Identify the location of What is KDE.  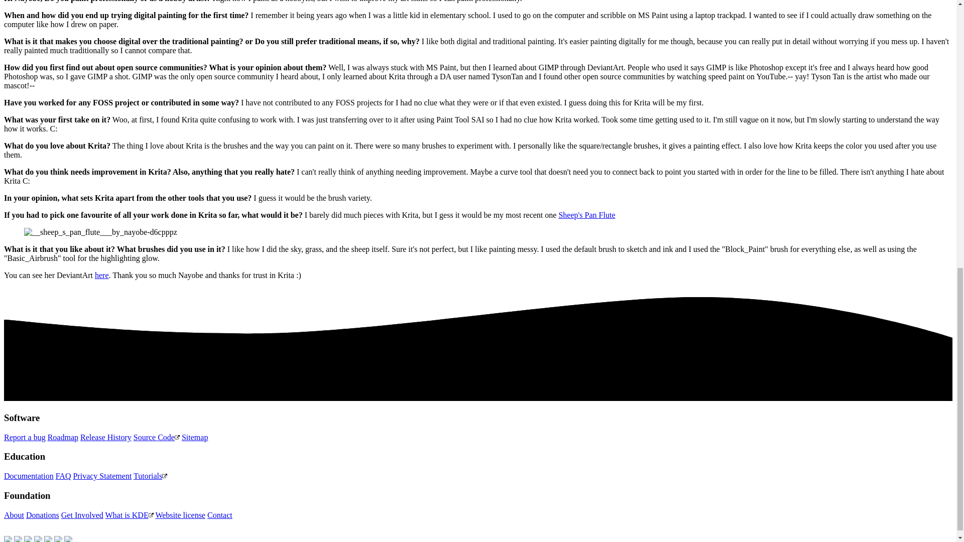
(129, 515).